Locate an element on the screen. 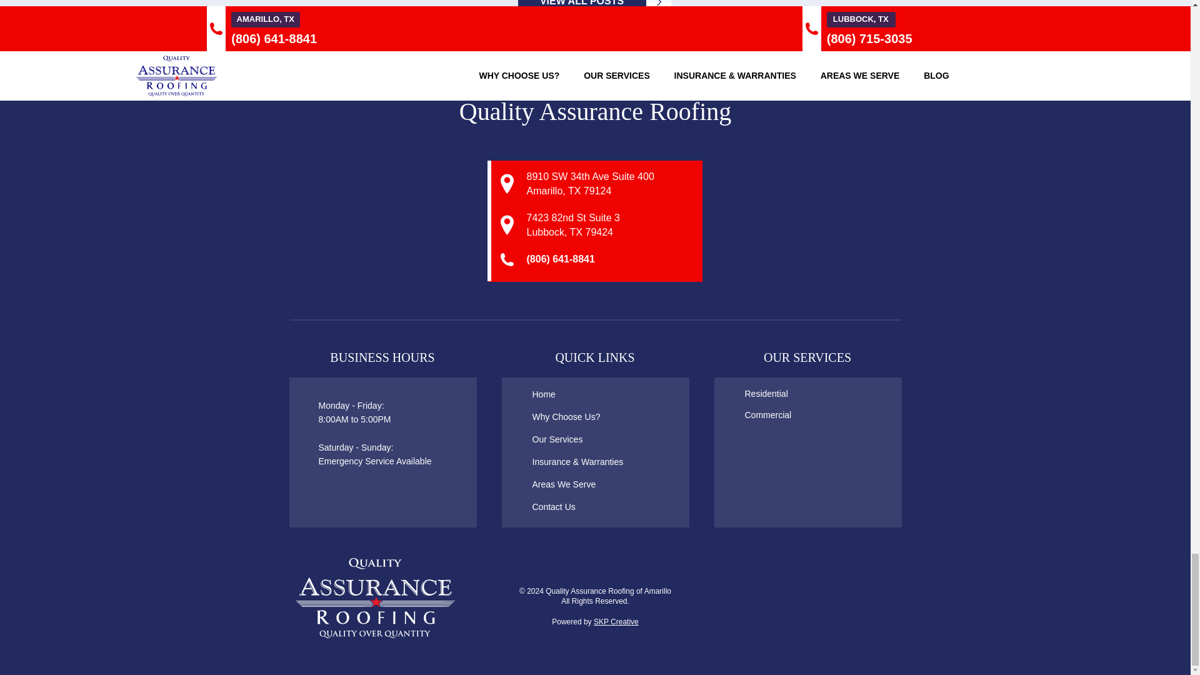 The image size is (1200, 675). Home is located at coordinates (570, 394).